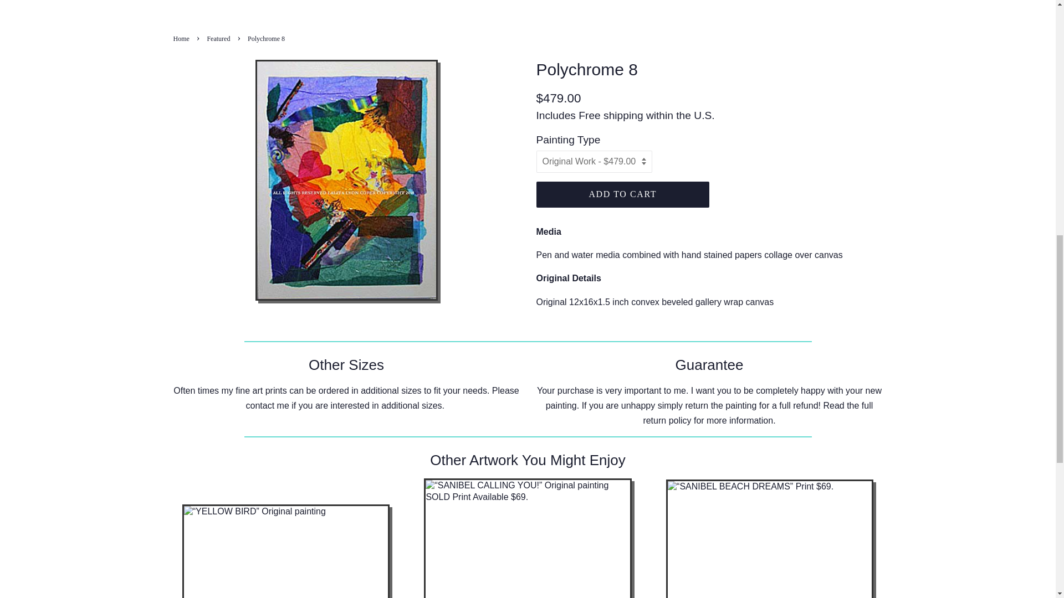 The image size is (1064, 598). What do you see at coordinates (267, 405) in the screenshot?
I see `Contact Me` at bounding box center [267, 405].